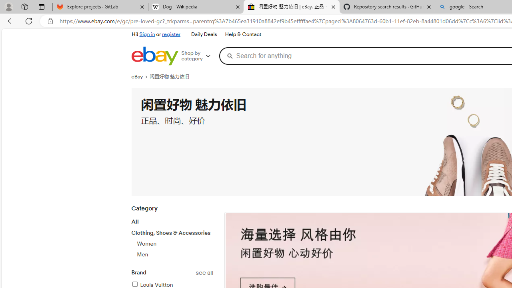  I want to click on Women, so click(146, 244).